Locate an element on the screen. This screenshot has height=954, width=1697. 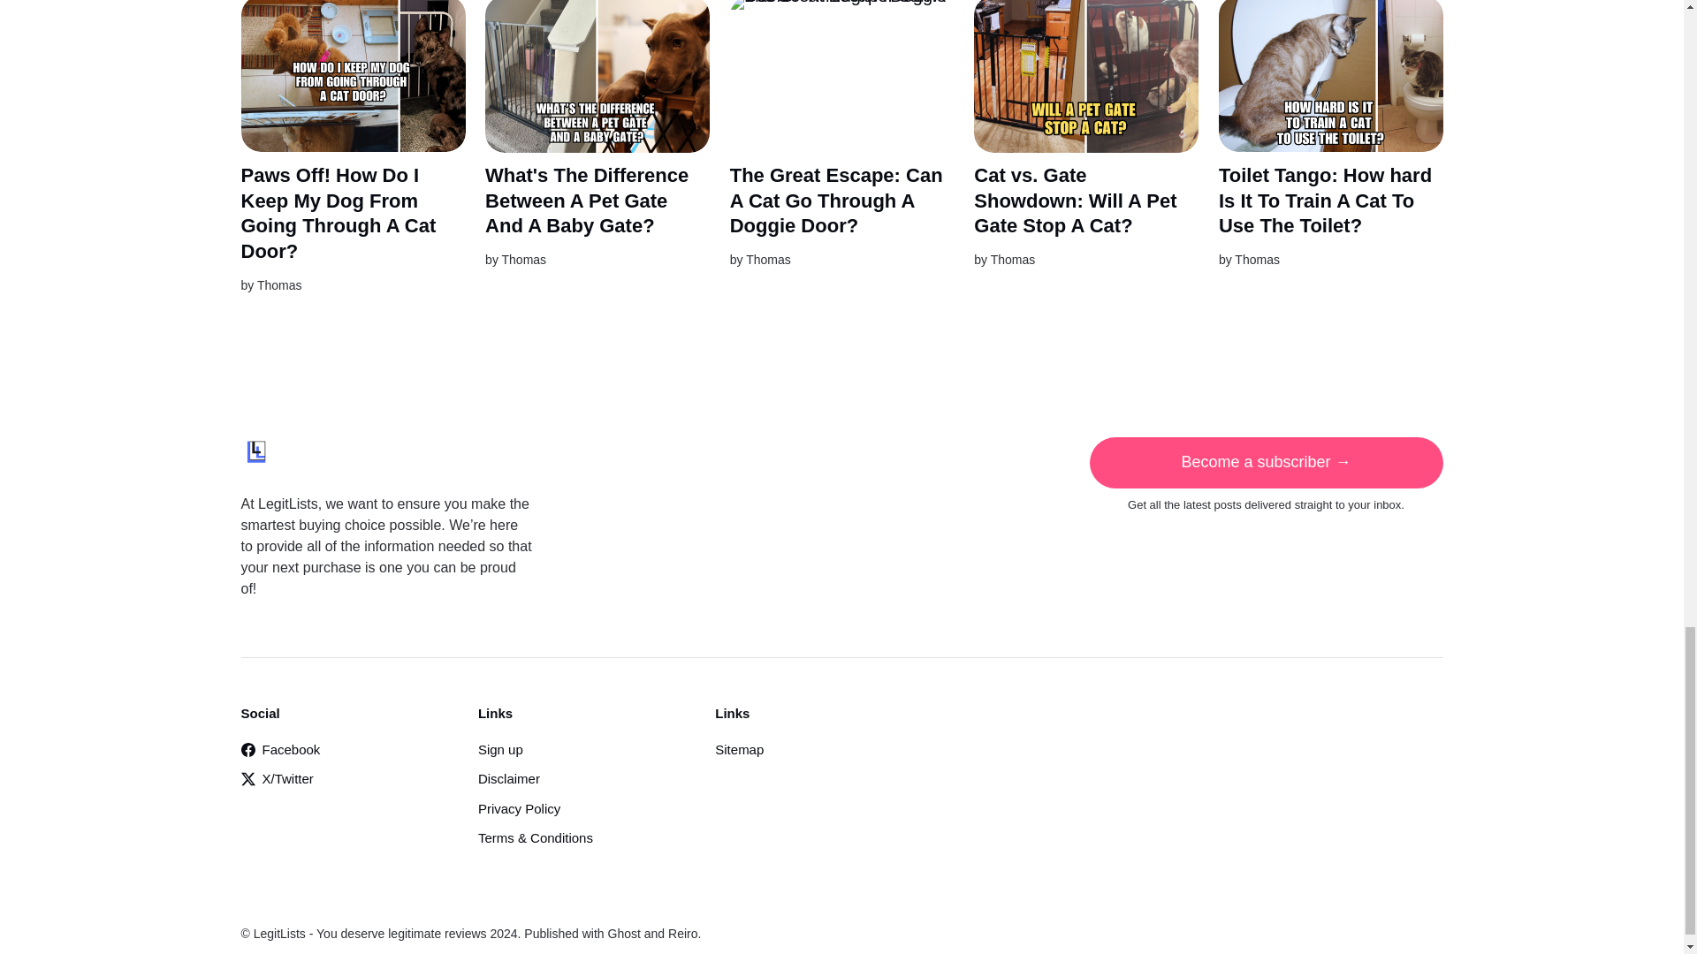
Facebook is located at coordinates (280, 749).